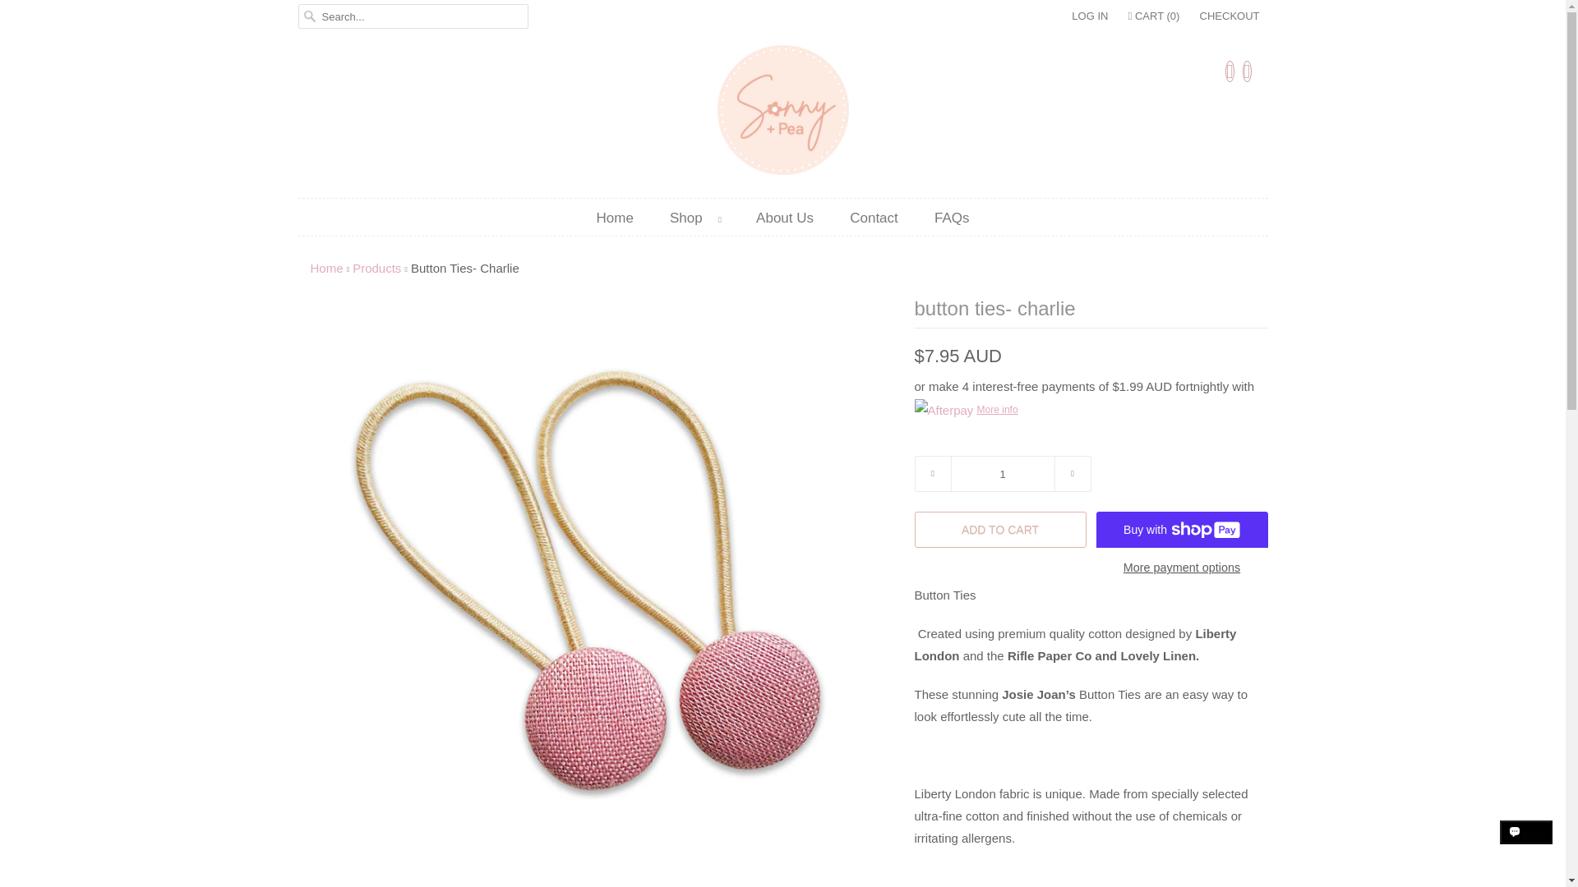 The height and width of the screenshot is (887, 1578). I want to click on LOG IN, so click(1089, 16).